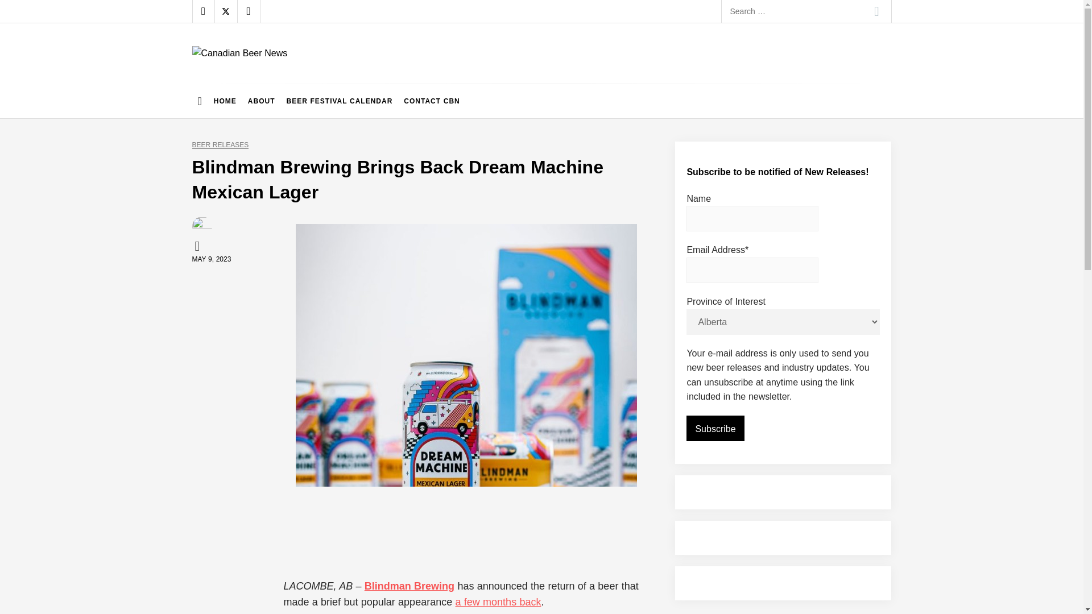 The width and height of the screenshot is (1092, 614). What do you see at coordinates (498, 601) in the screenshot?
I see `a few months back` at bounding box center [498, 601].